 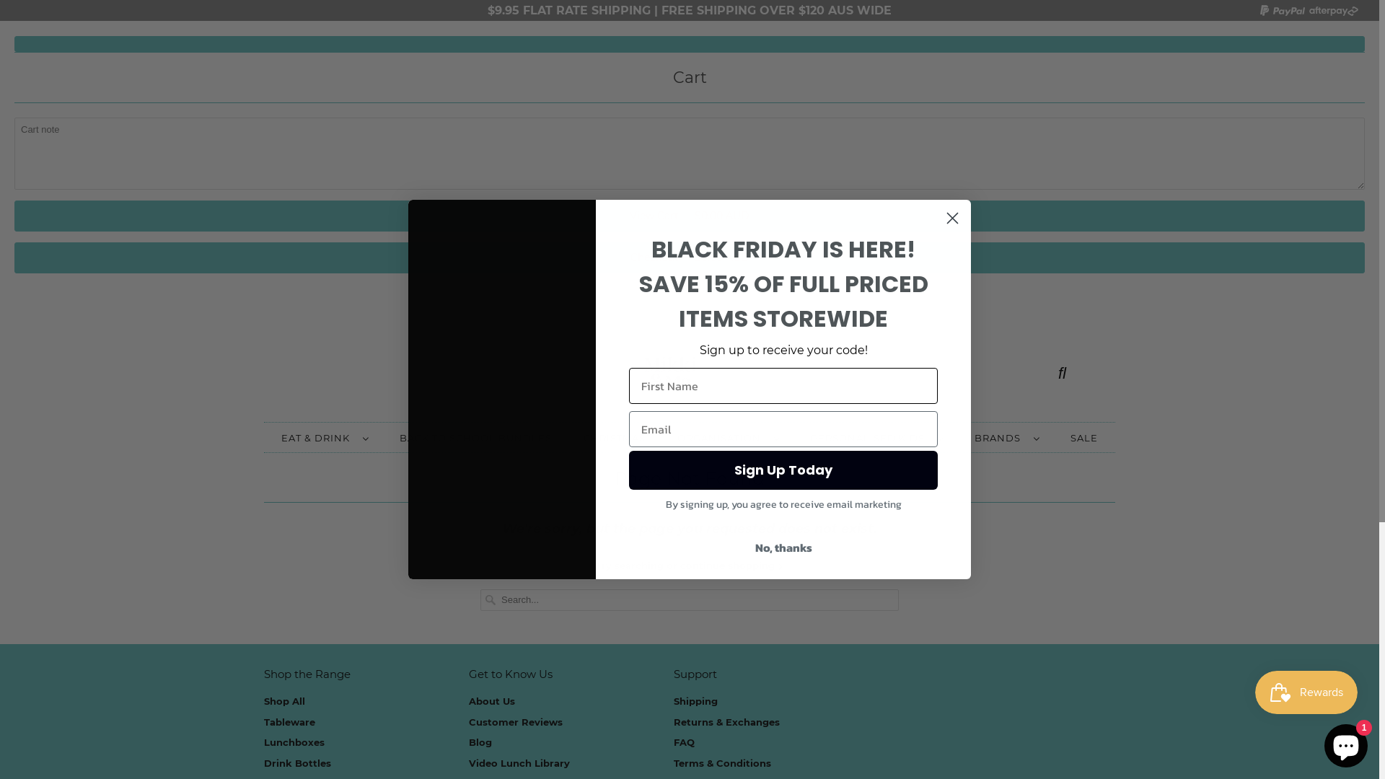 I want to click on Video Lunch Library, so click(x=519, y=763).